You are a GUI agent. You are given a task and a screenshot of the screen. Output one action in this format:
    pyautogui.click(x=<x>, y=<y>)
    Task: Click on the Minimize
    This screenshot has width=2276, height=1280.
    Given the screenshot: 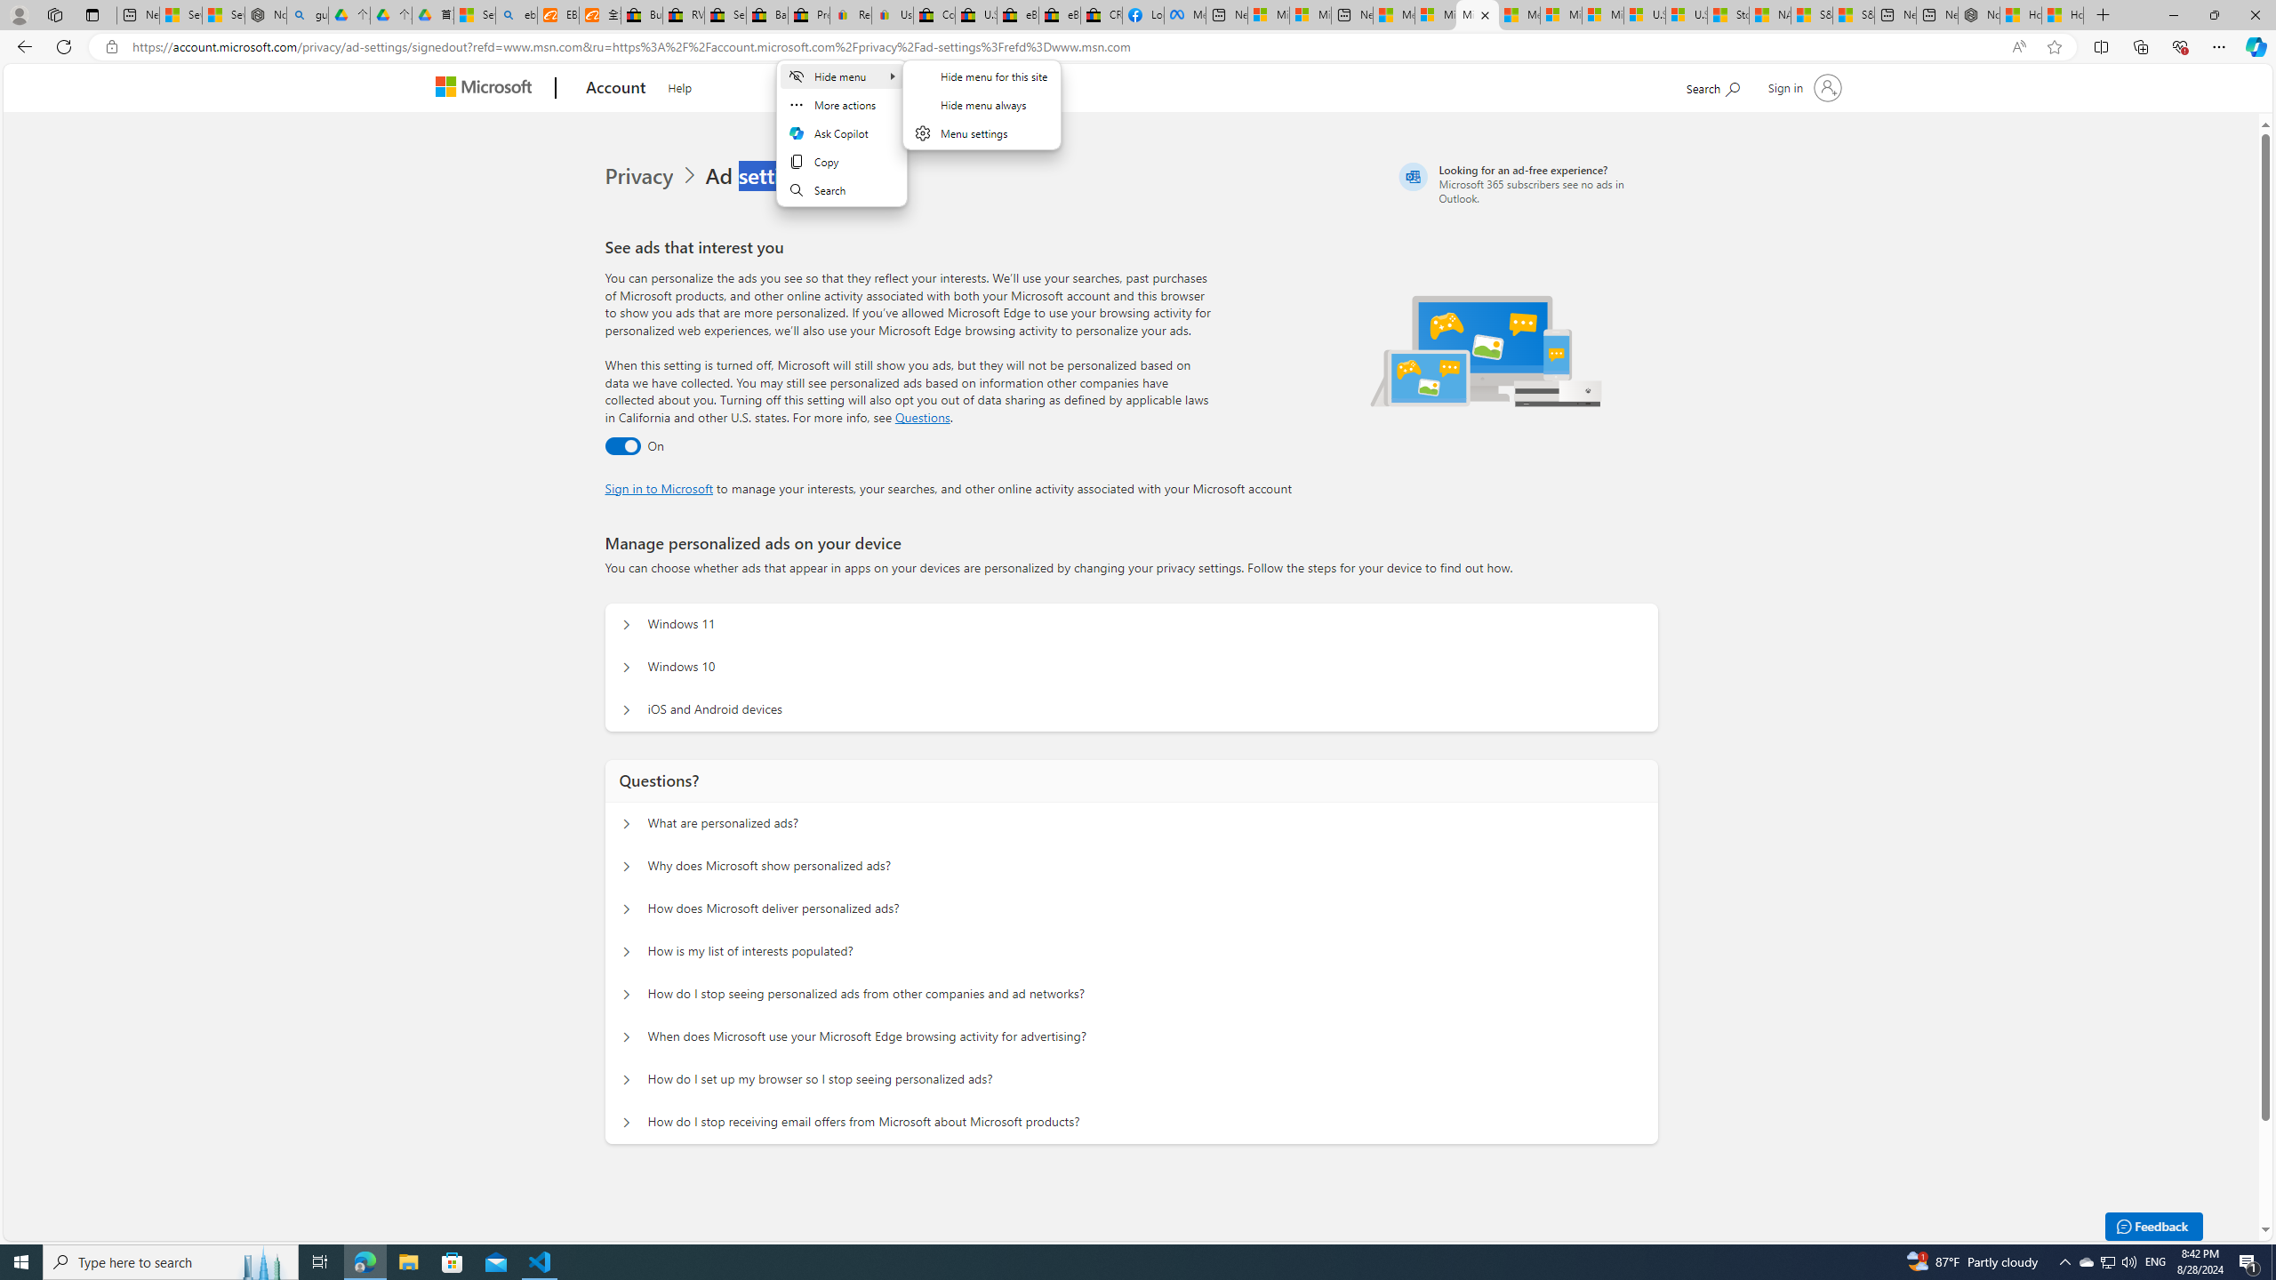 What is the action you would take?
    pyautogui.click(x=2173, y=15)
    